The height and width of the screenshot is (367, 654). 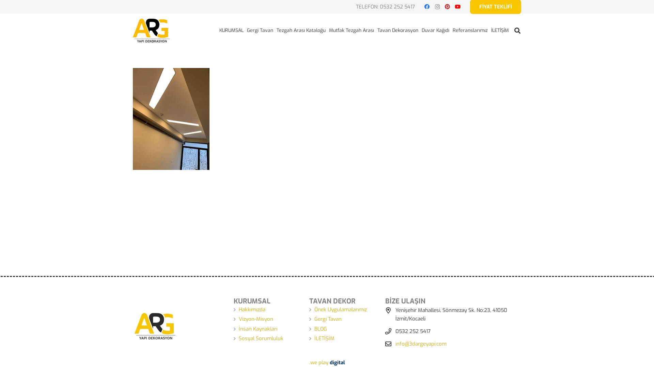 I want to click on Facebook, so click(x=427, y=7).